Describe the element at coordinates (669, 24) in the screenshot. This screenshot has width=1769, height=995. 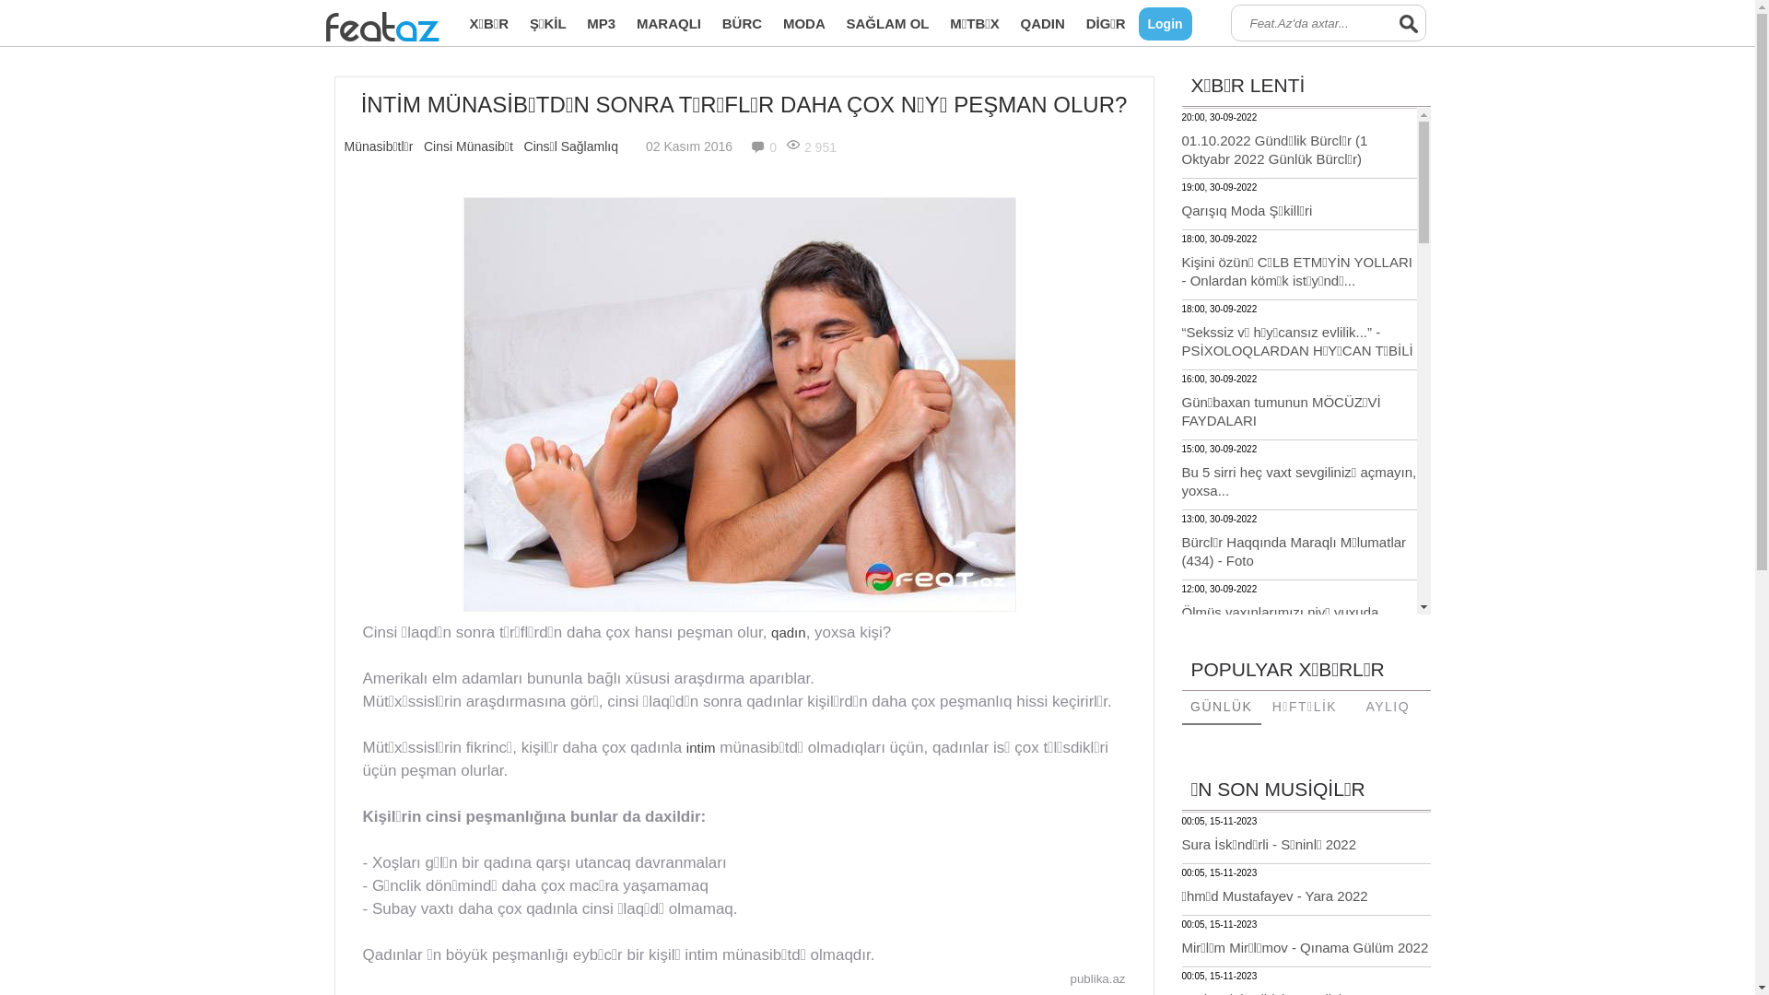
I see `MARAQLI` at that location.